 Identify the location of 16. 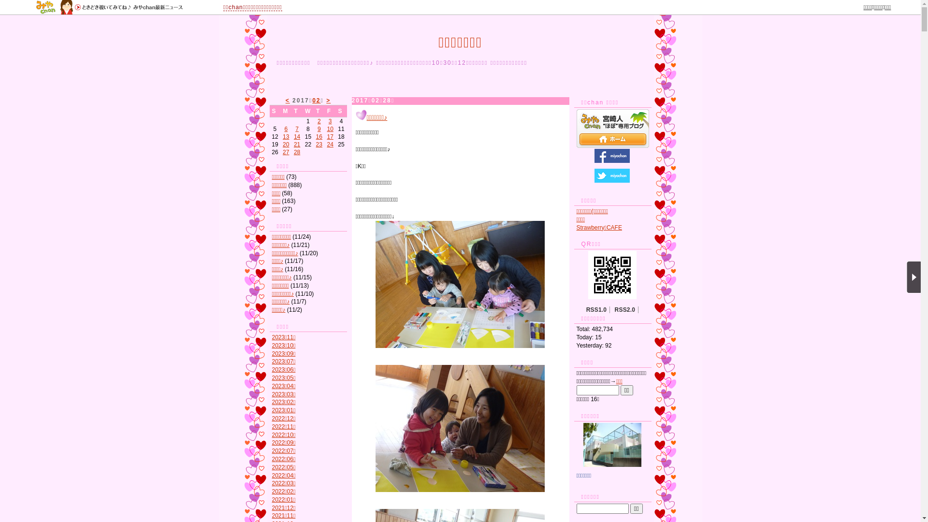
(319, 137).